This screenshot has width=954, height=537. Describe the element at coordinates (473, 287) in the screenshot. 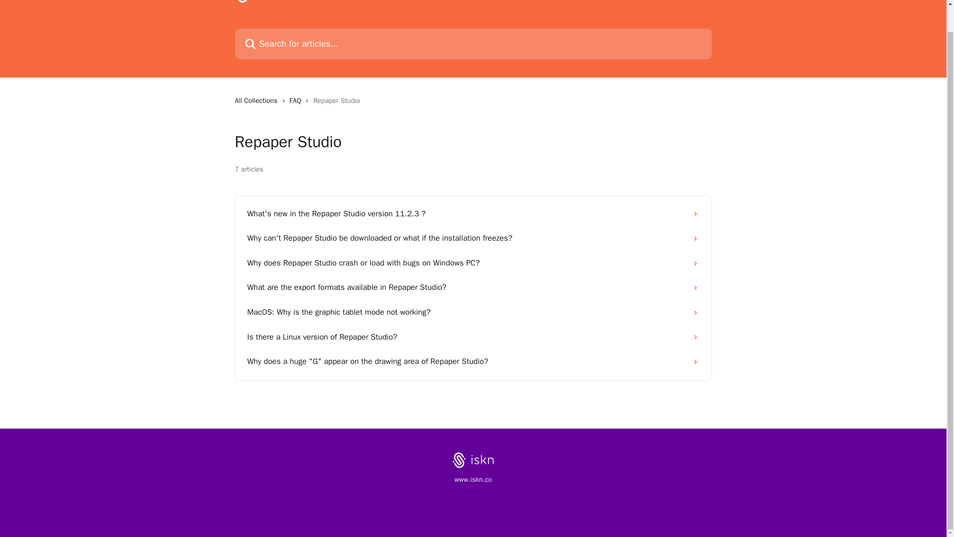

I see `What are the export formats available in Repaper Studio?` at that location.